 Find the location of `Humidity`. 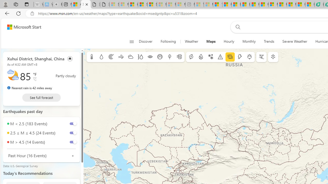

Humidity is located at coordinates (140, 57).